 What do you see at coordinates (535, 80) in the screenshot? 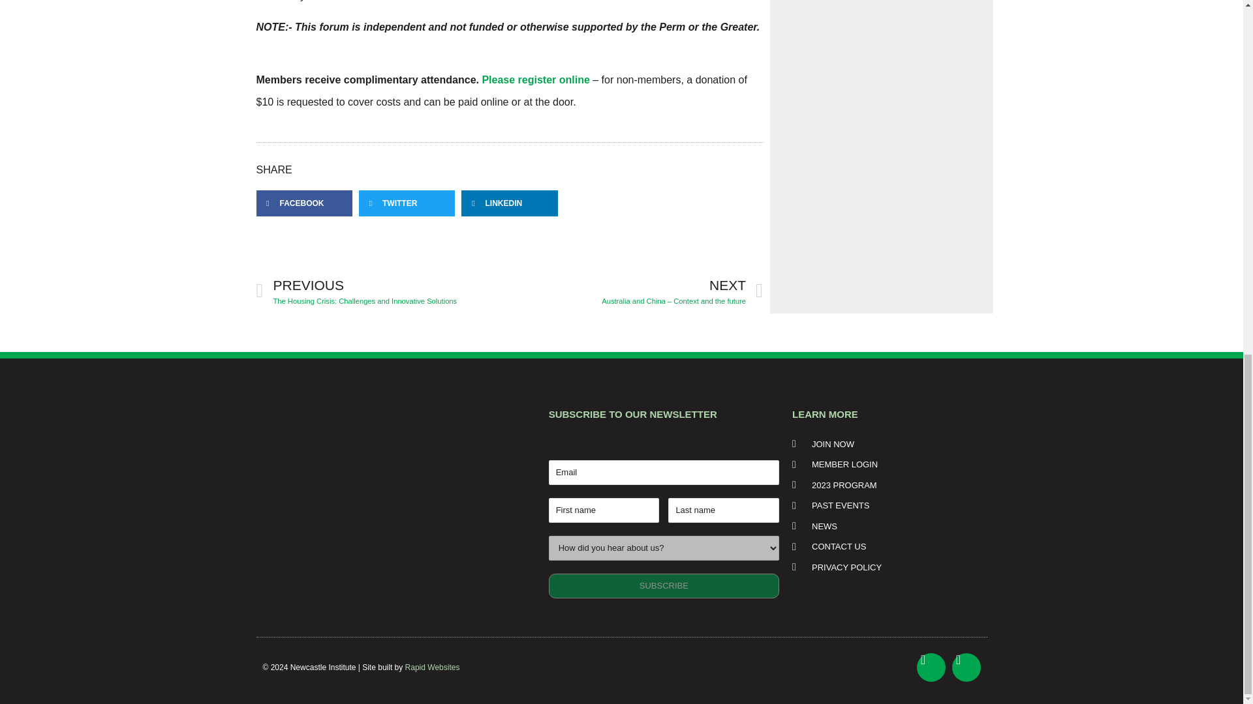
I see `Please register online` at bounding box center [535, 80].